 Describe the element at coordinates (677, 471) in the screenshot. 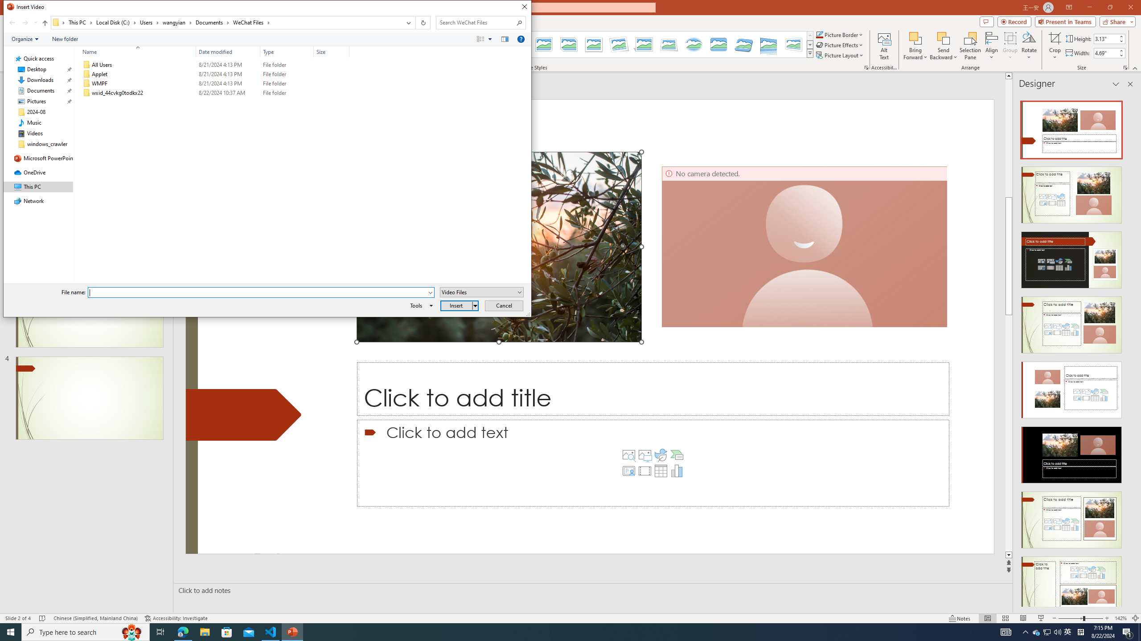

I see `Insert Chart` at that location.